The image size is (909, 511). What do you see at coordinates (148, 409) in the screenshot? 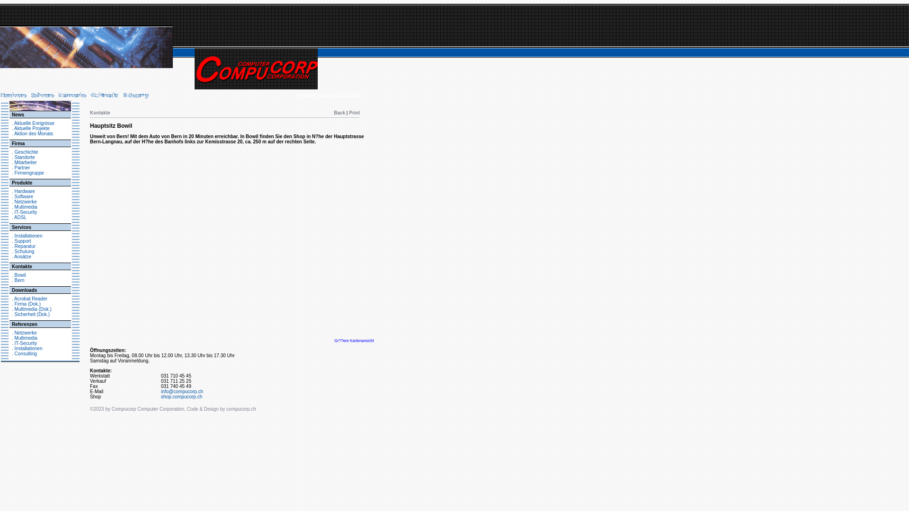
I see `Compucorp Computer Corporation` at bounding box center [148, 409].